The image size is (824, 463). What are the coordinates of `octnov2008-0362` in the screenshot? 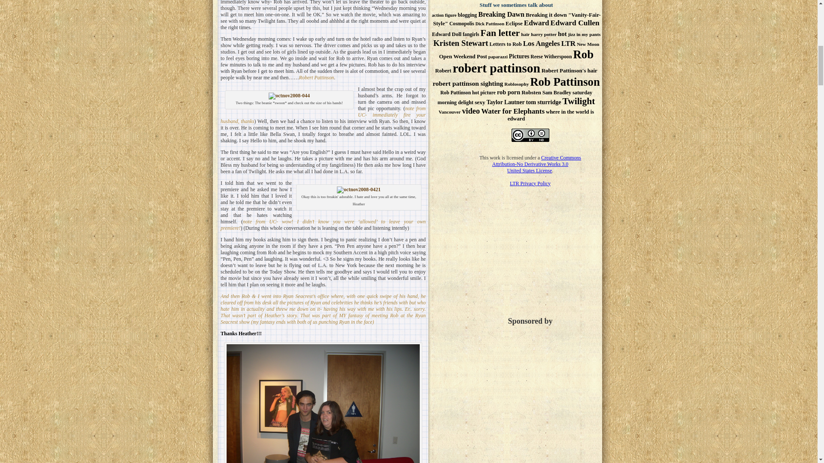 It's located at (323, 404).